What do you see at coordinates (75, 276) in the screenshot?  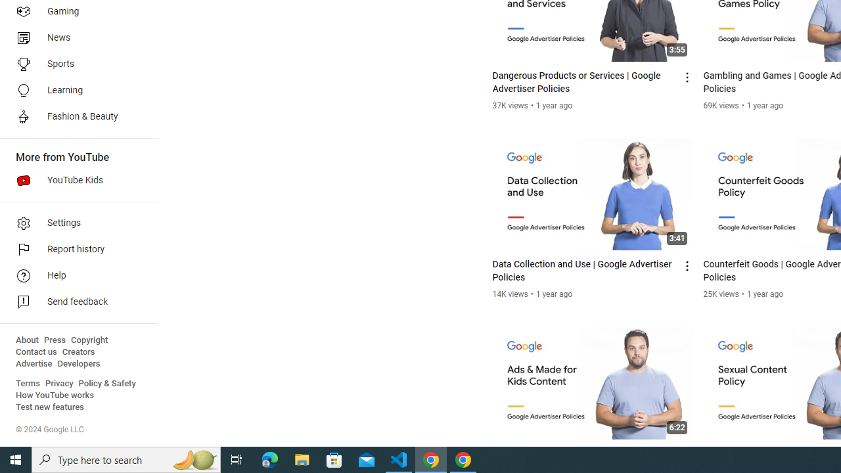 I see `Help` at bounding box center [75, 276].